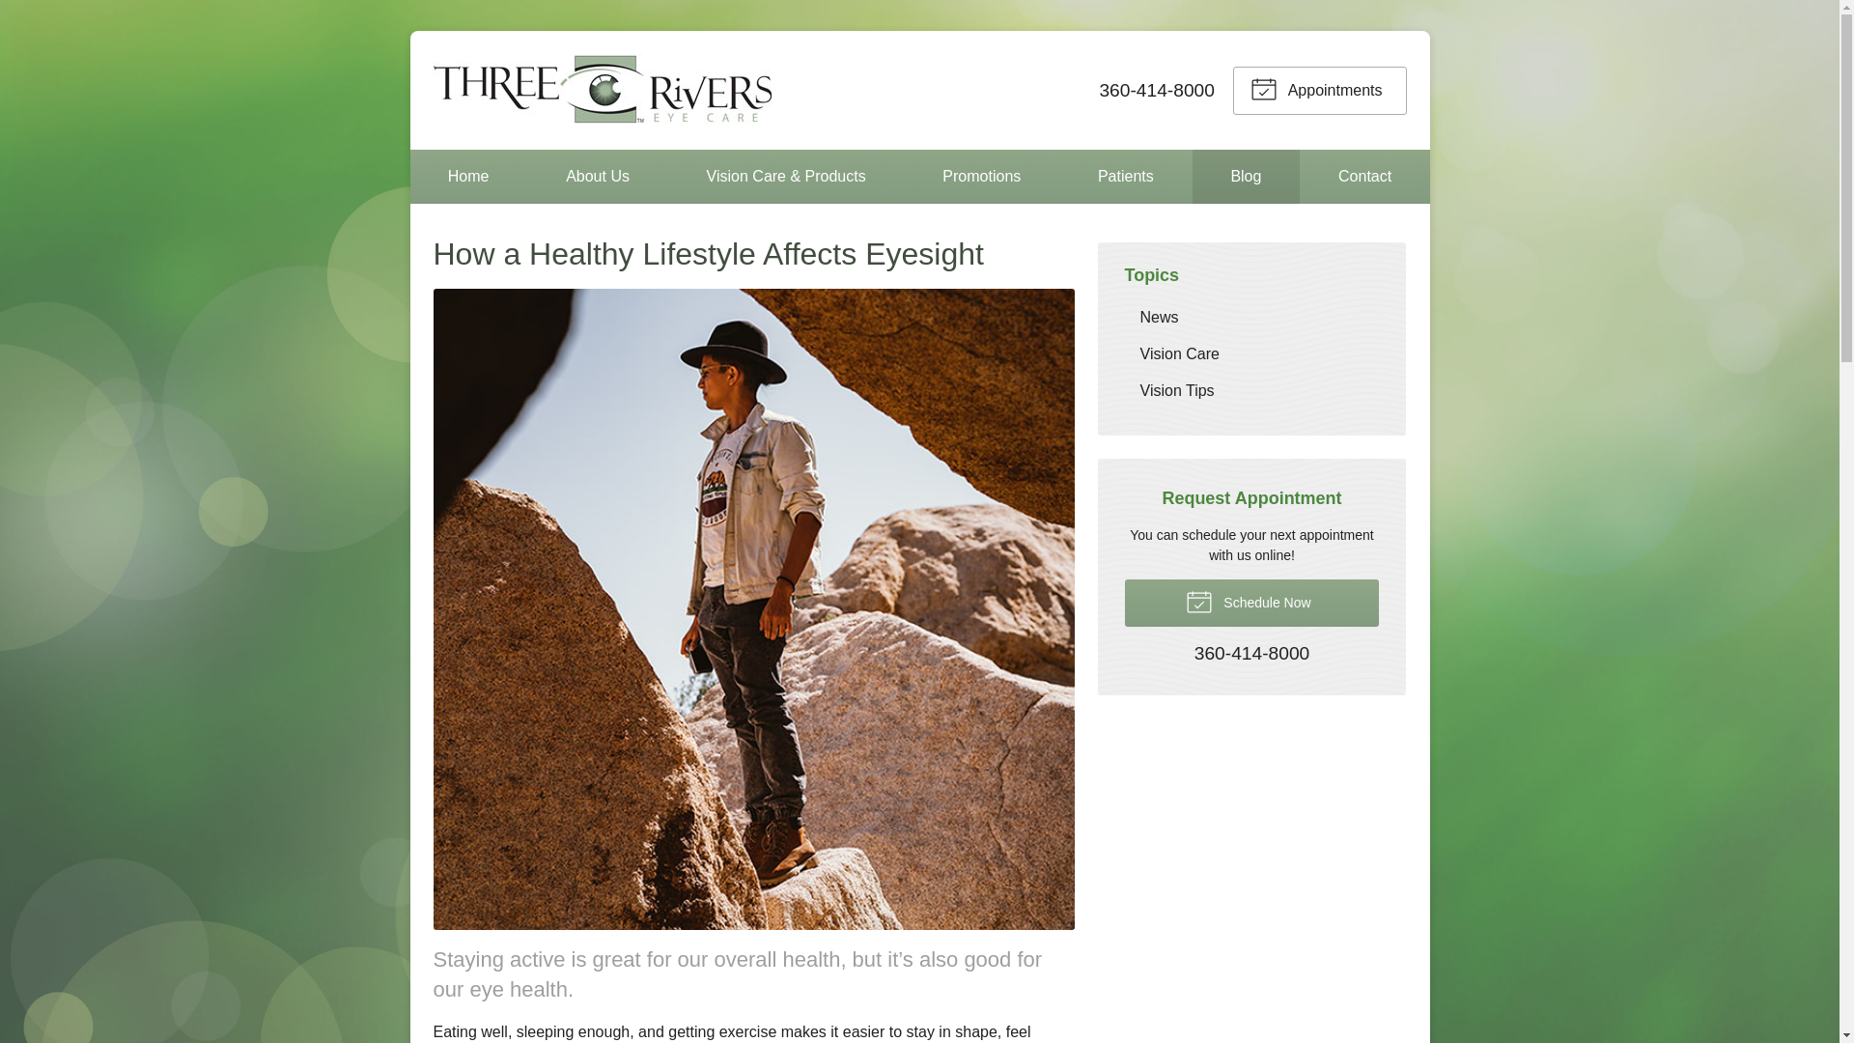 This screenshot has width=1854, height=1043. Describe the element at coordinates (1319, 89) in the screenshot. I see `Appointments` at that location.